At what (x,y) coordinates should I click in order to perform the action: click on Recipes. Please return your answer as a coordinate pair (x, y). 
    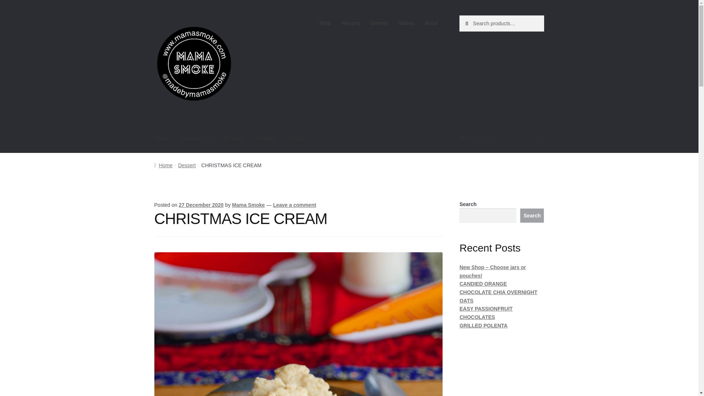
    Looking at the image, I should click on (196, 139).